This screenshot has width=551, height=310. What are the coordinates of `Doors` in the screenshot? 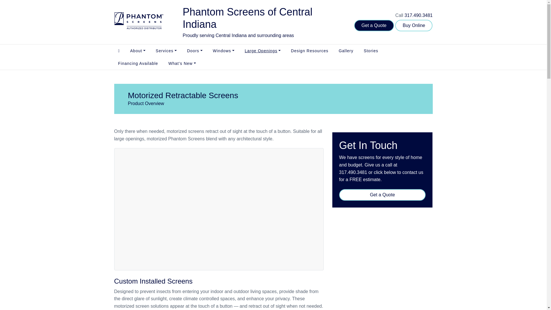 It's located at (195, 51).